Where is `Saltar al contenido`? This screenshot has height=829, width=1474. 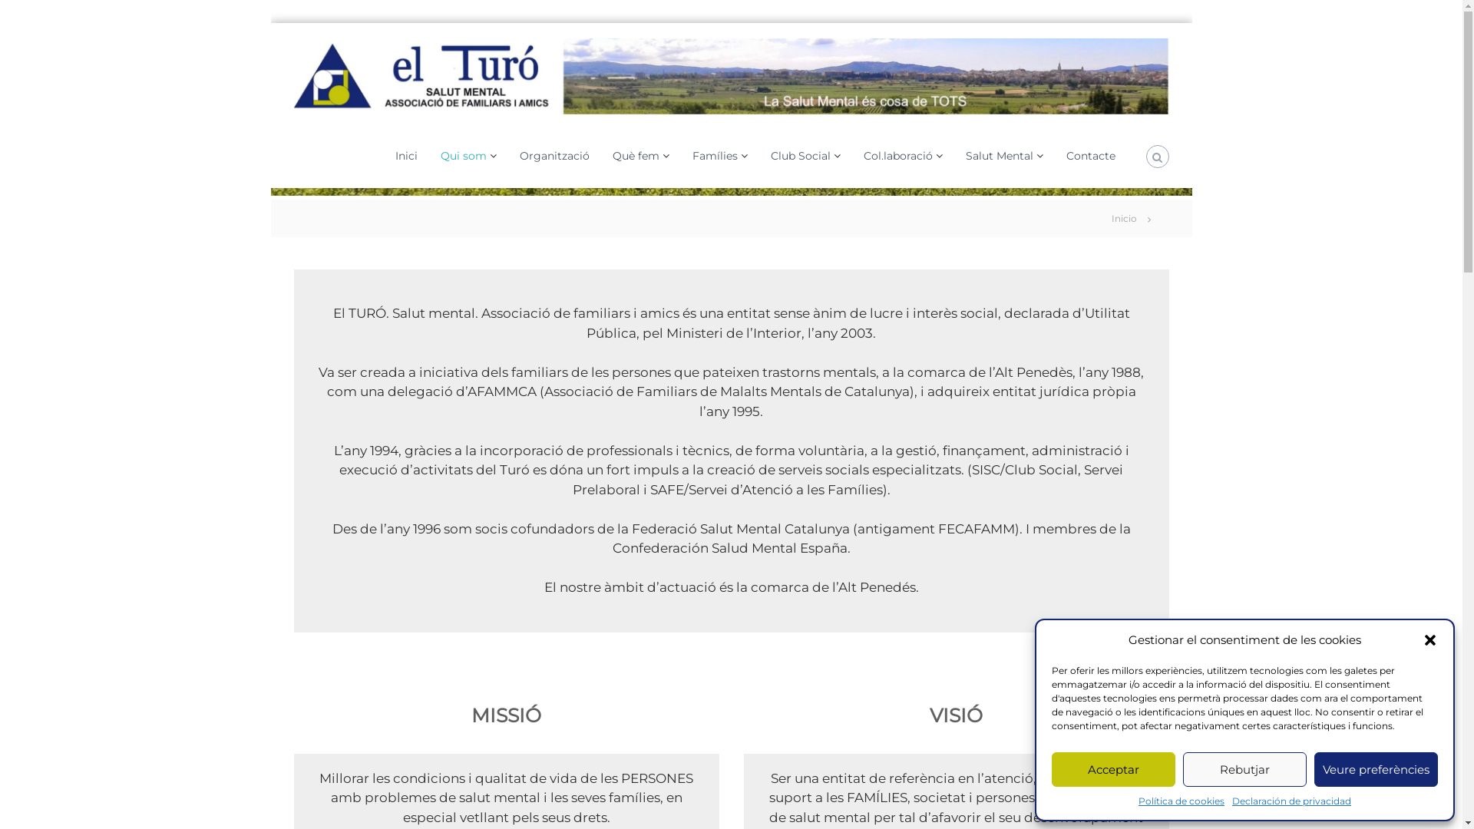
Saltar al contenido is located at coordinates (270, 23).